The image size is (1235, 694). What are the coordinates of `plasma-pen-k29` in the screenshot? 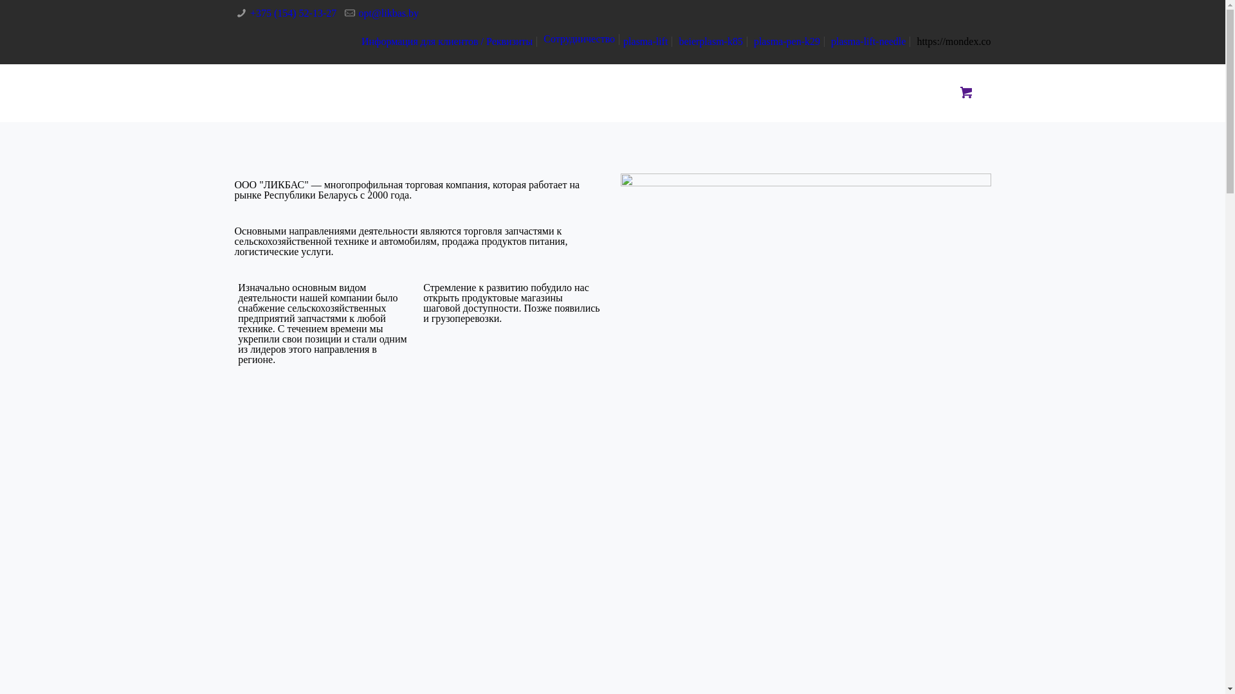 It's located at (787, 41).